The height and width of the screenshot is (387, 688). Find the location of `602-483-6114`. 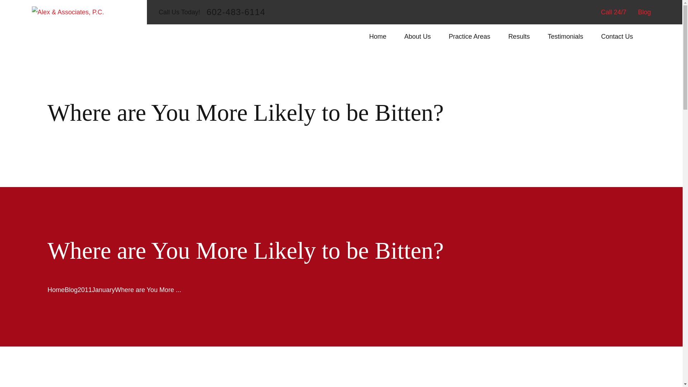

602-483-6114 is located at coordinates (236, 12).